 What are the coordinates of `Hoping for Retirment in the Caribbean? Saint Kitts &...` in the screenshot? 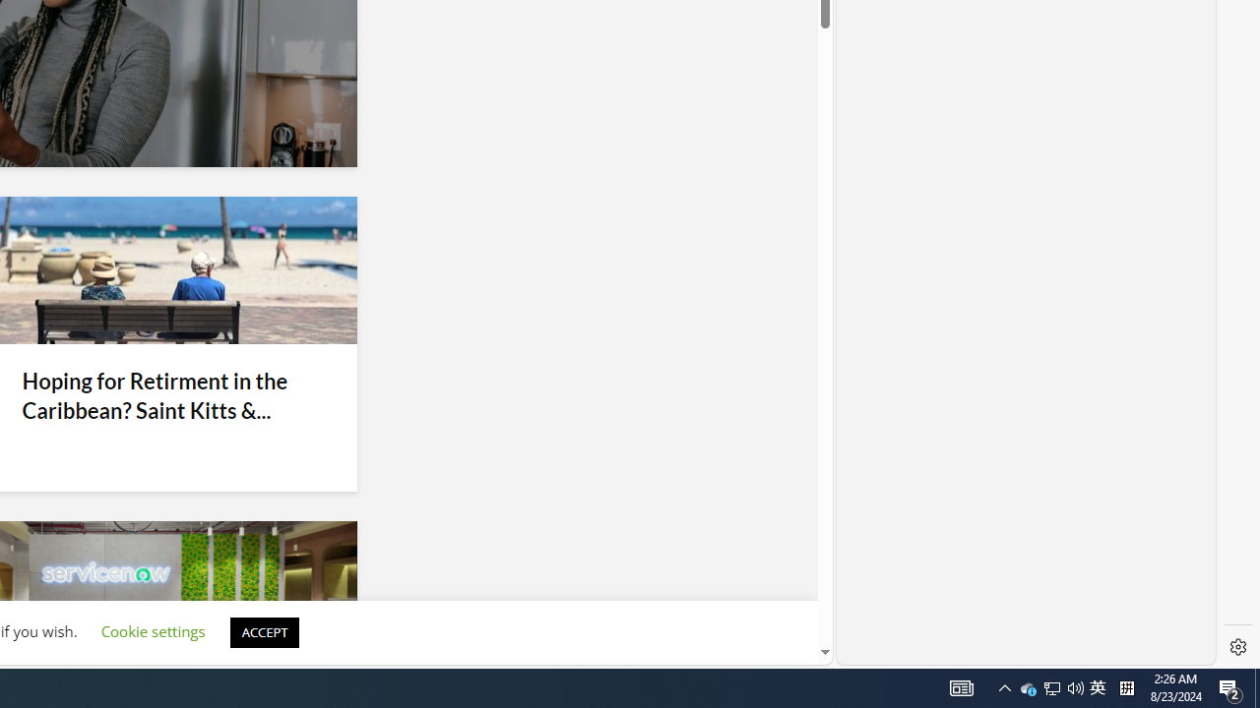 It's located at (173, 395).